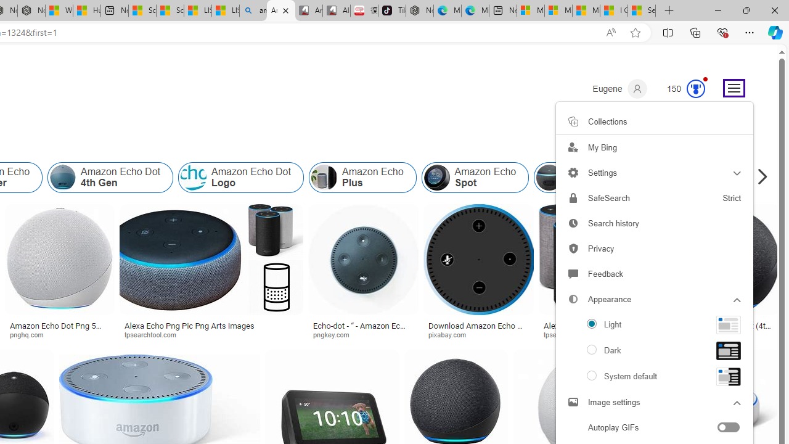  I want to click on Amazon Echo Dot PNG - Search Images, so click(280, 11).